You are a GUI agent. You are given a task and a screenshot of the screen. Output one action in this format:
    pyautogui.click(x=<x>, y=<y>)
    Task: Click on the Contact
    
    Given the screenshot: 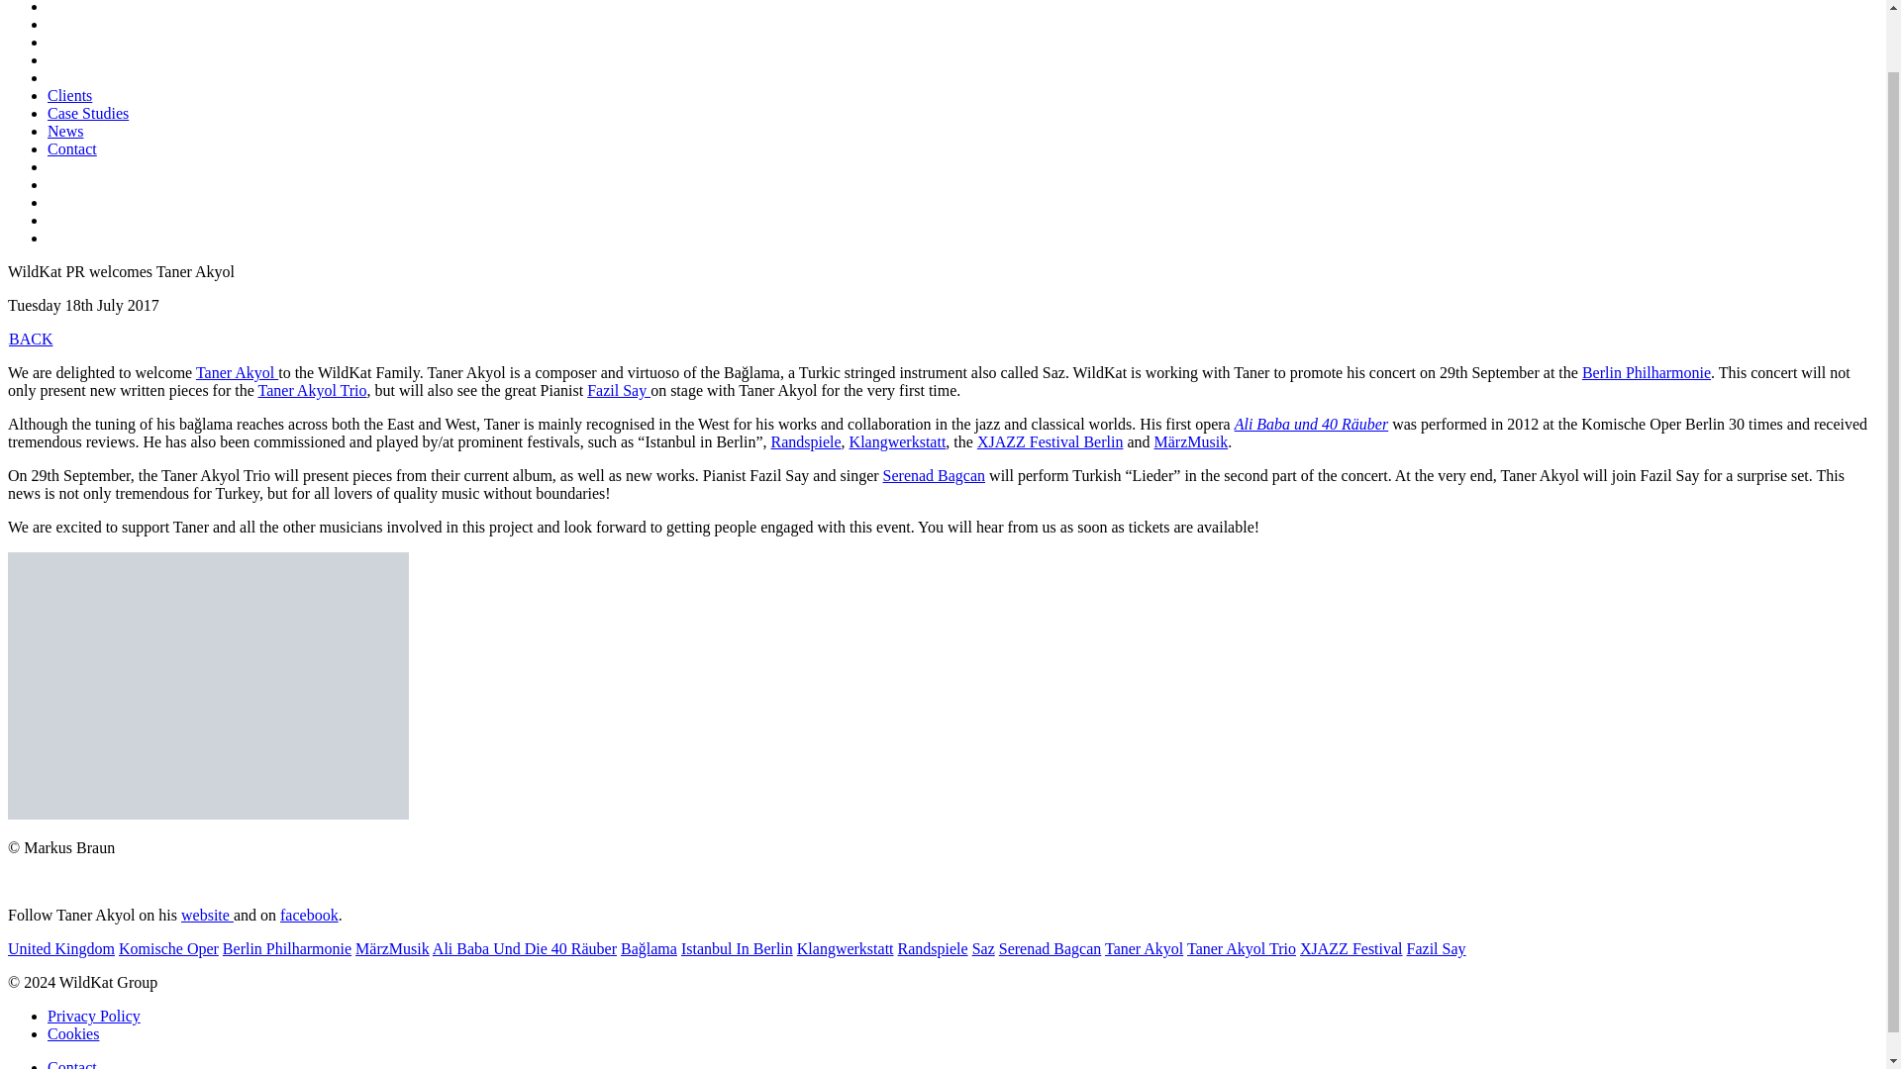 What is the action you would take?
    pyautogui.click(x=71, y=148)
    